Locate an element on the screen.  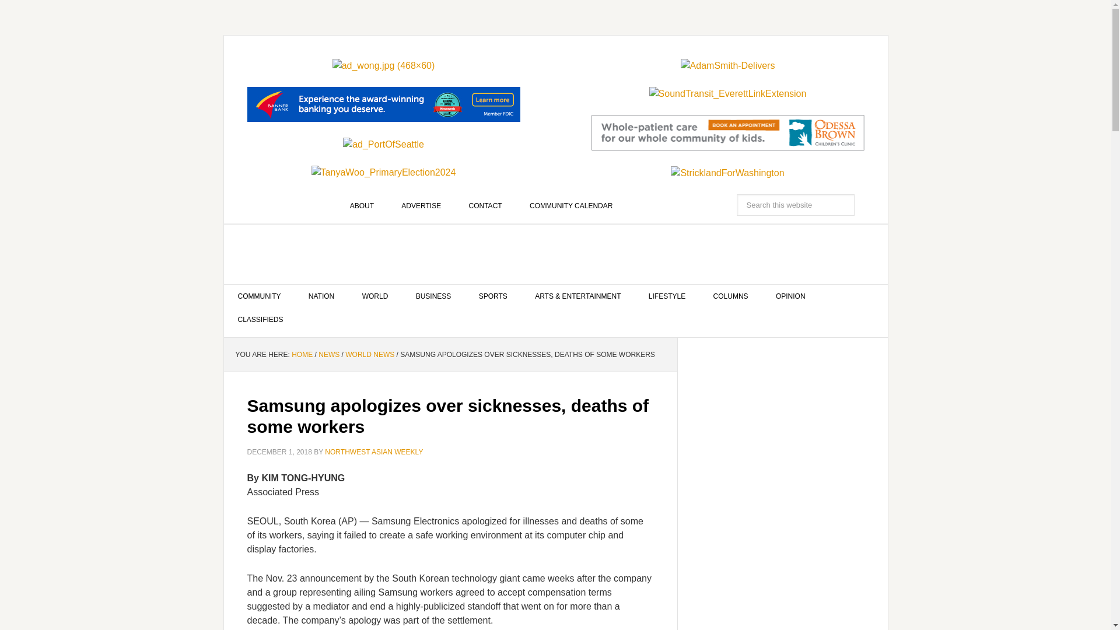
LIFESTYLE is located at coordinates (667, 296).